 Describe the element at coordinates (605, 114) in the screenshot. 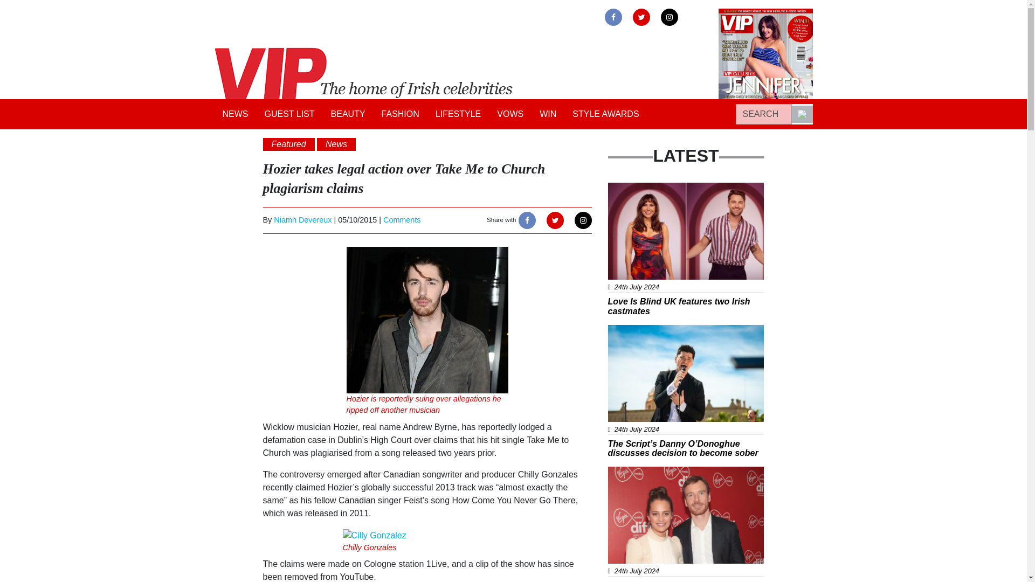

I see `STYLE AWARDS` at that location.